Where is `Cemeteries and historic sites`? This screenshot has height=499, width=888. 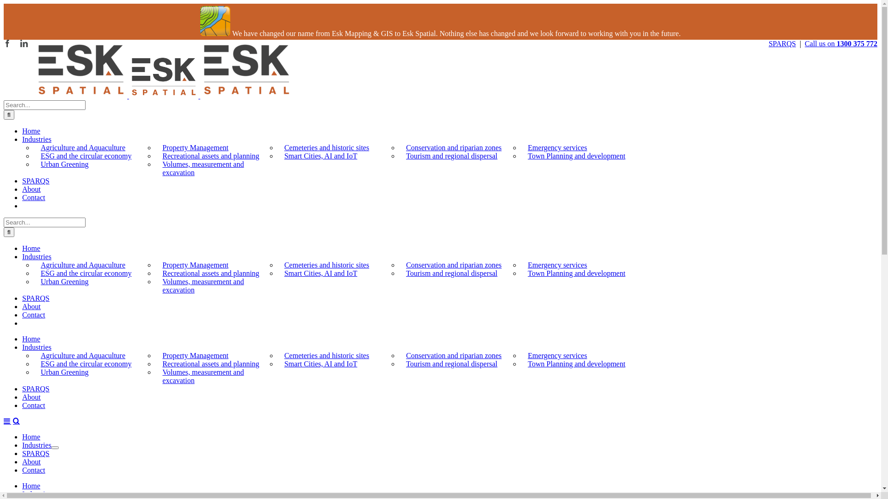 Cemeteries and historic sites is located at coordinates (327, 148).